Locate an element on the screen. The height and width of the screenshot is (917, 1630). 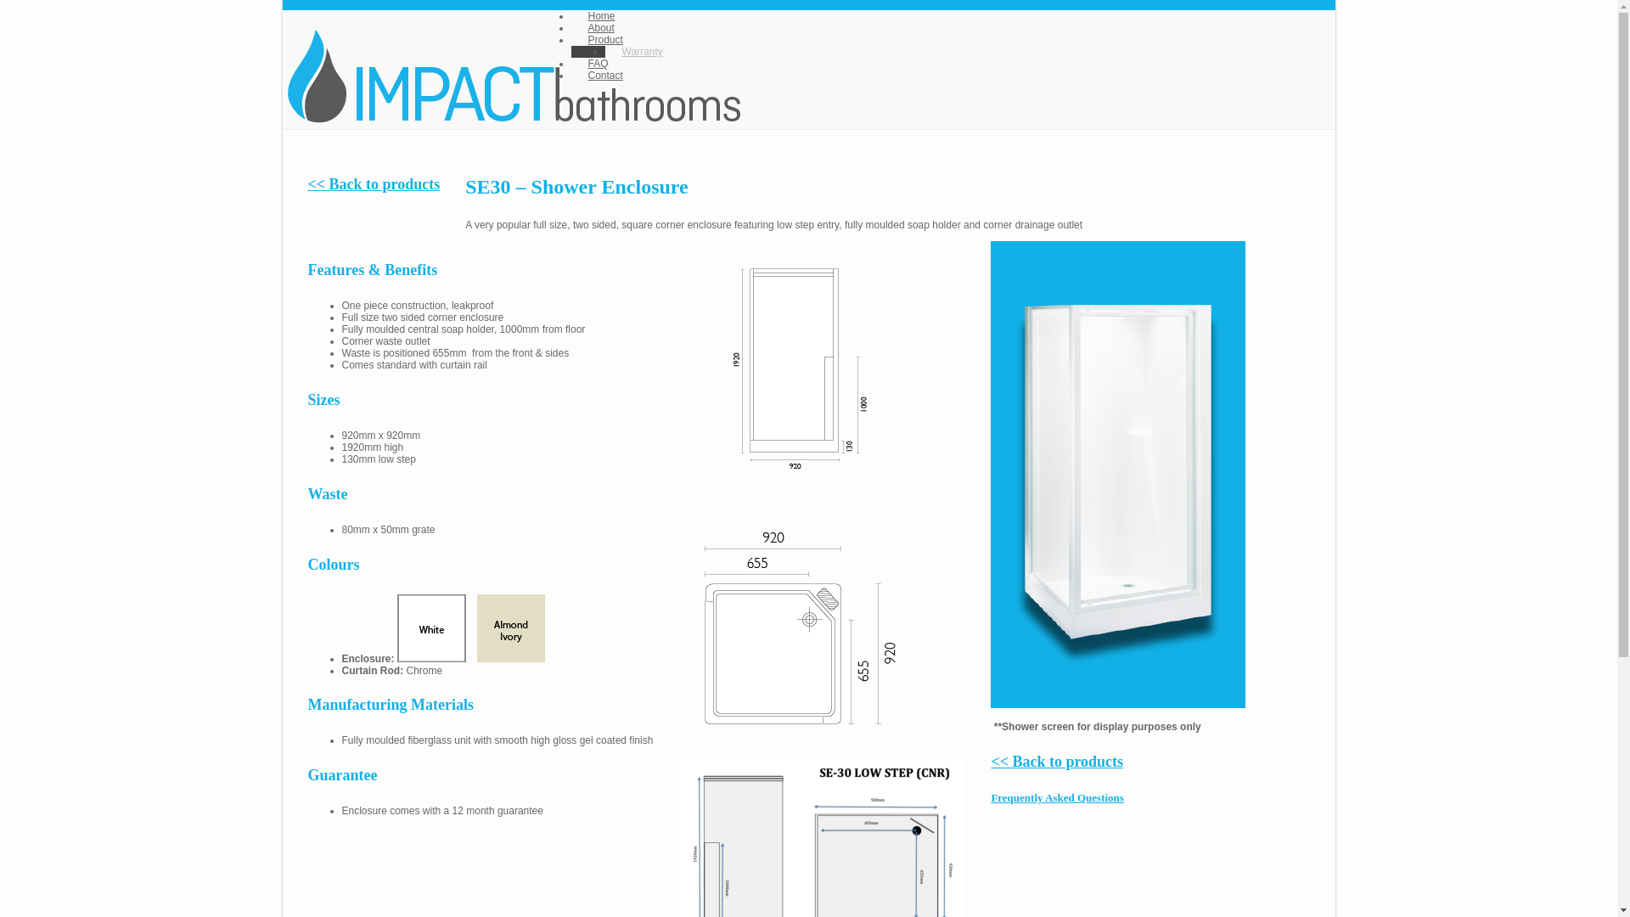
About is located at coordinates (601, 28).